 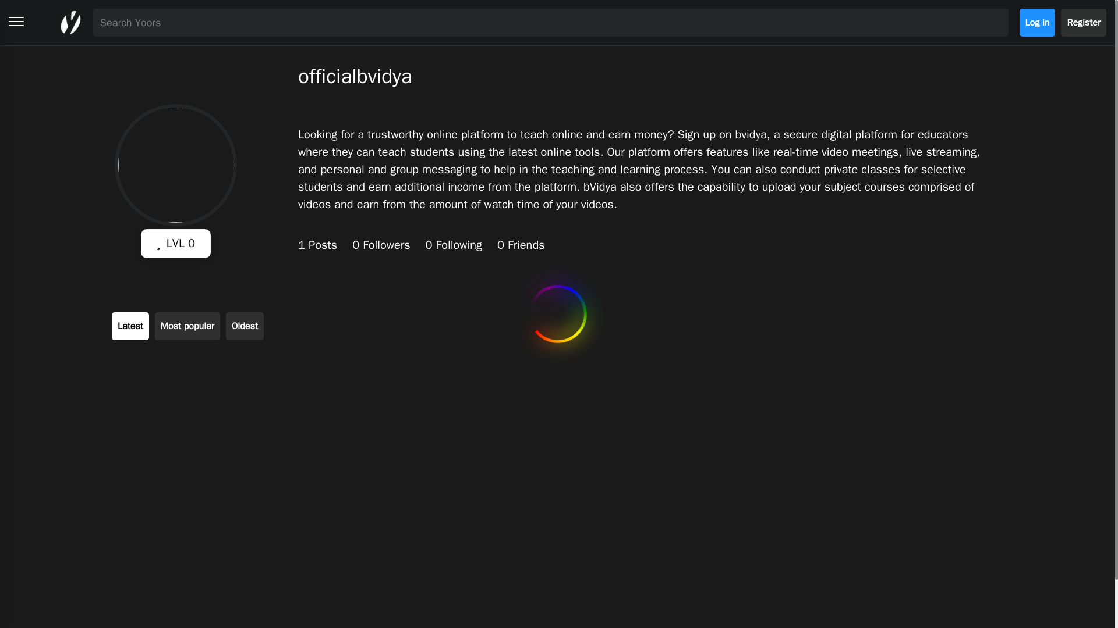 What do you see at coordinates (245, 326) in the screenshot?
I see `Oldest` at bounding box center [245, 326].